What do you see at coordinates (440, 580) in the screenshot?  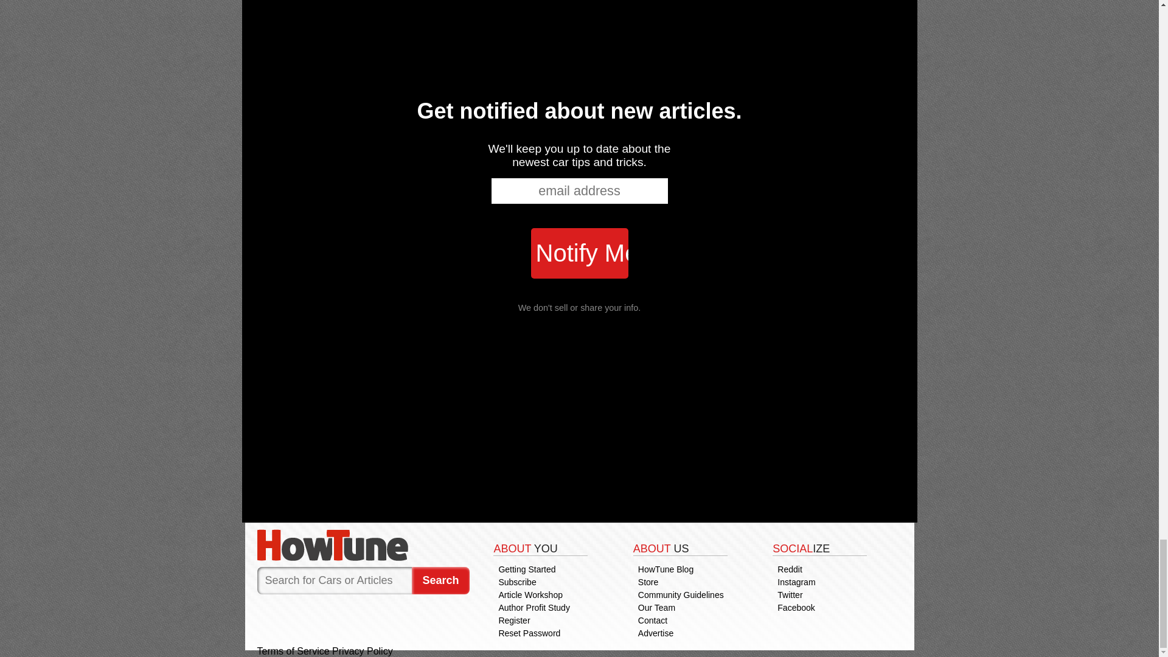 I see `Search` at bounding box center [440, 580].